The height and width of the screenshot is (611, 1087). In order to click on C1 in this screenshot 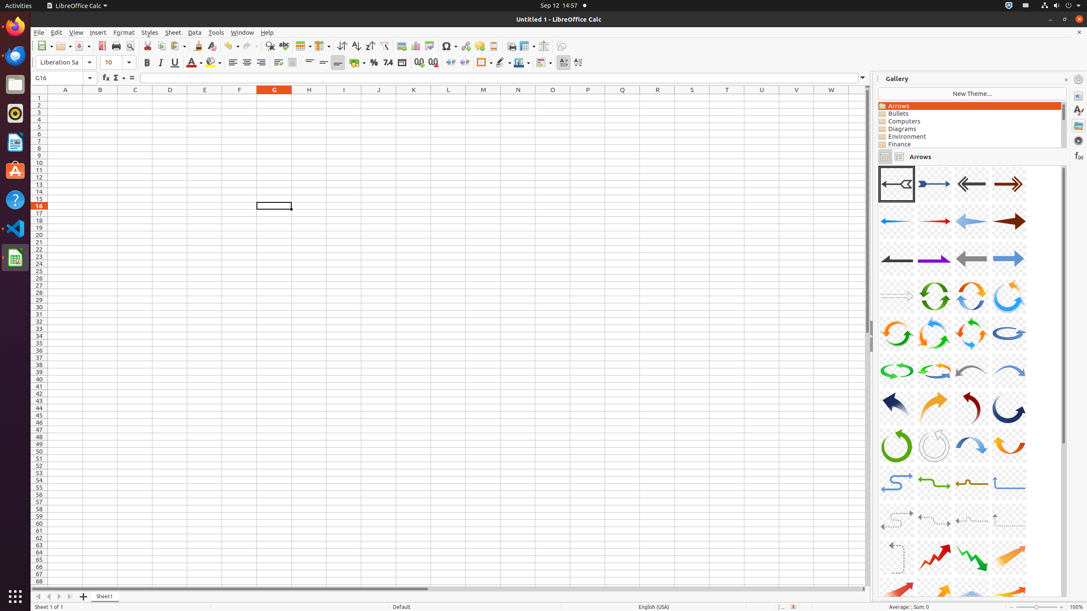, I will do `click(135, 98)`.